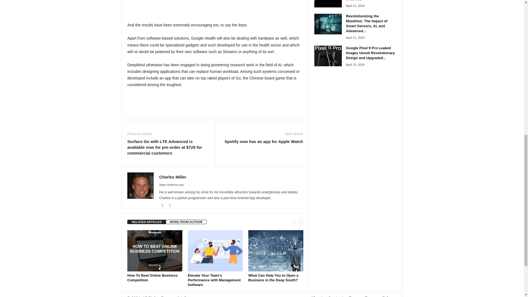  I want to click on MORE FROM AUTHOR, so click(186, 222).